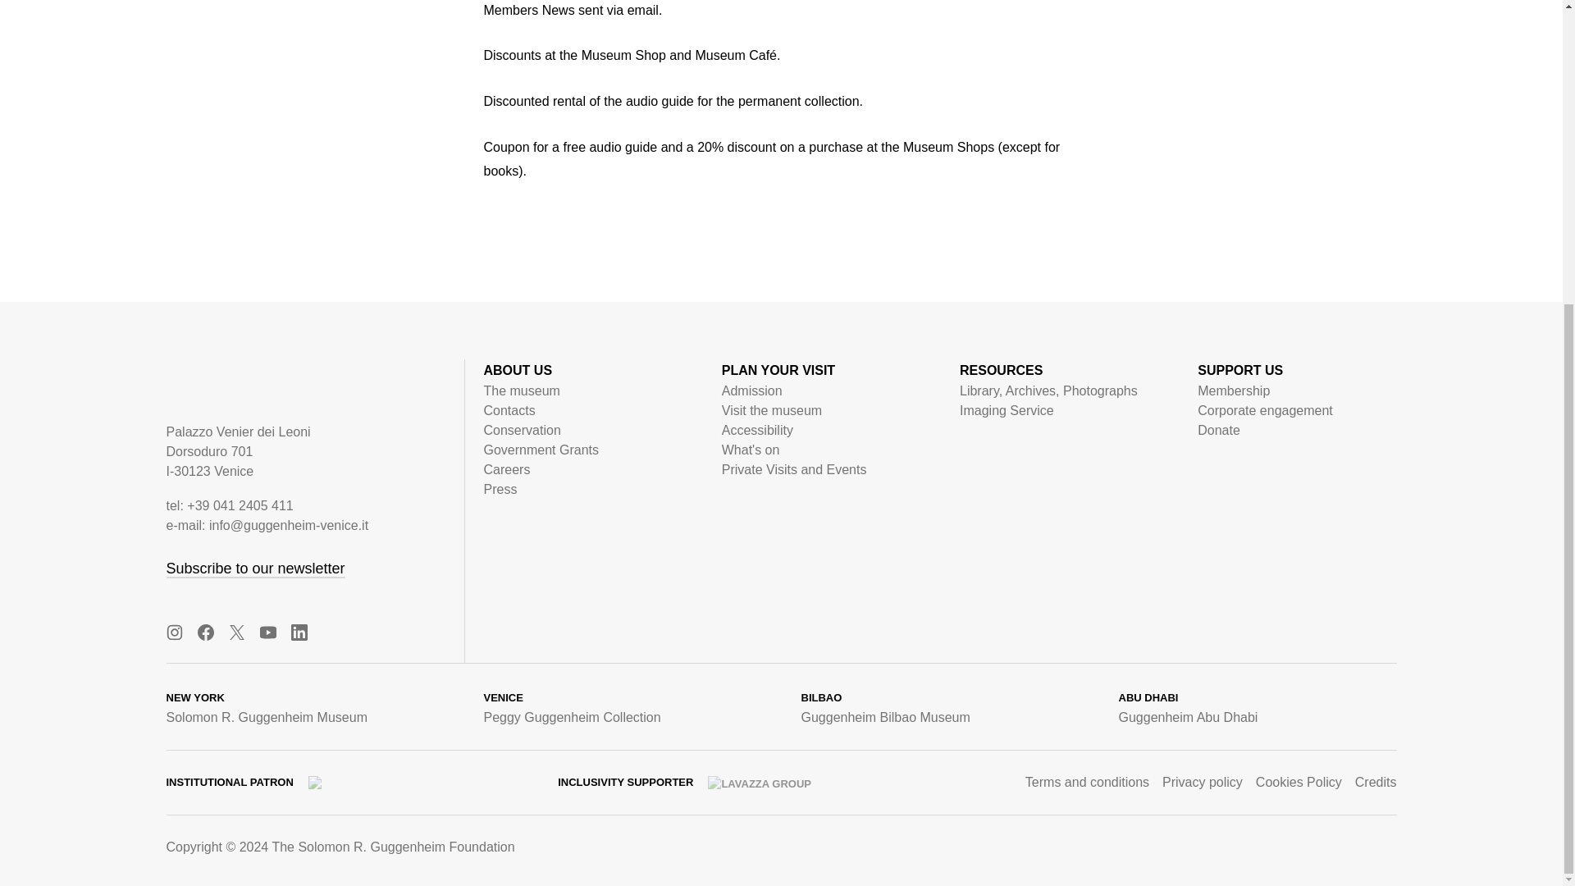 This screenshot has width=1575, height=886. I want to click on The museum, so click(522, 390).